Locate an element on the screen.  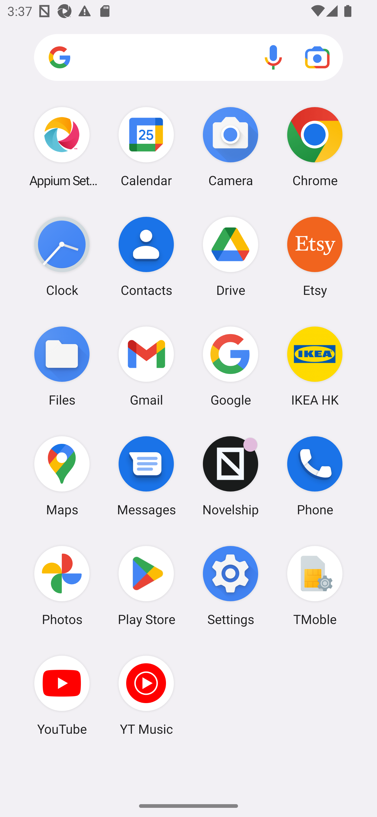
TMoble is located at coordinates (315, 586).